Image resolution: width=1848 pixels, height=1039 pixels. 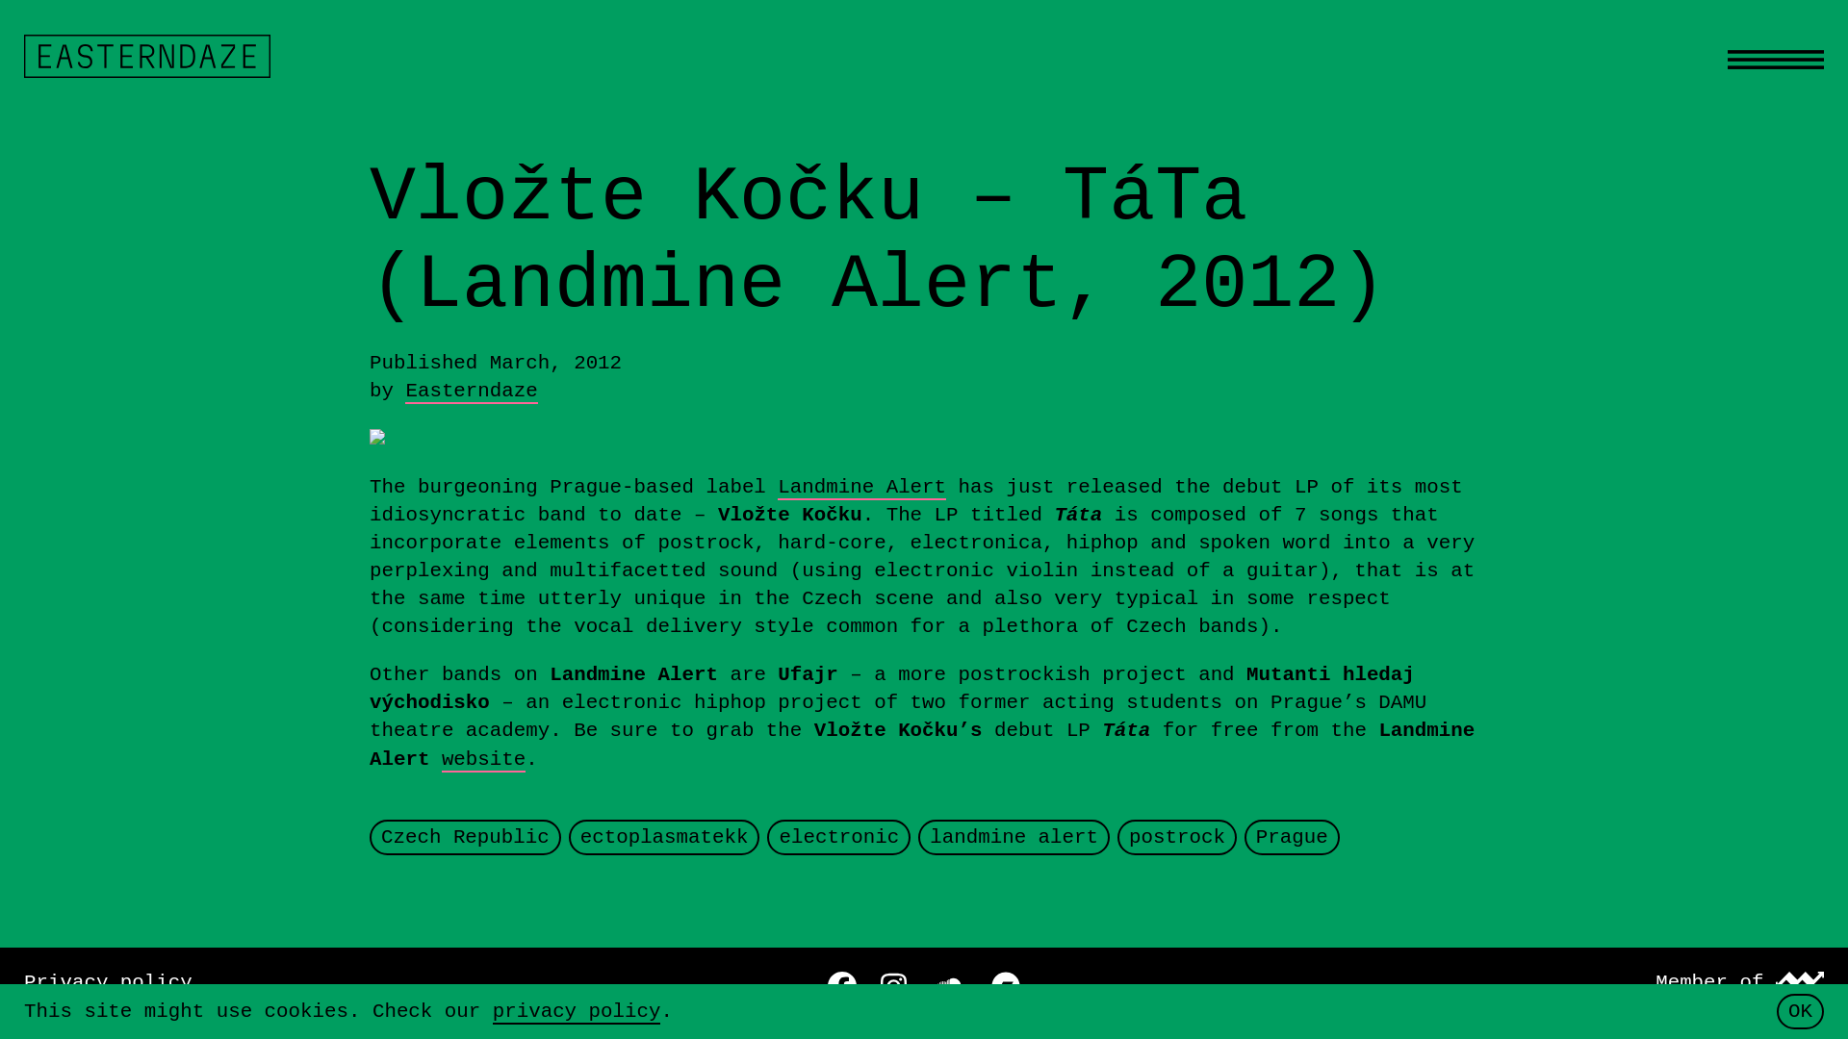 What do you see at coordinates (483, 760) in the screenshot?
I see `website` at bounding box center [483, 760].